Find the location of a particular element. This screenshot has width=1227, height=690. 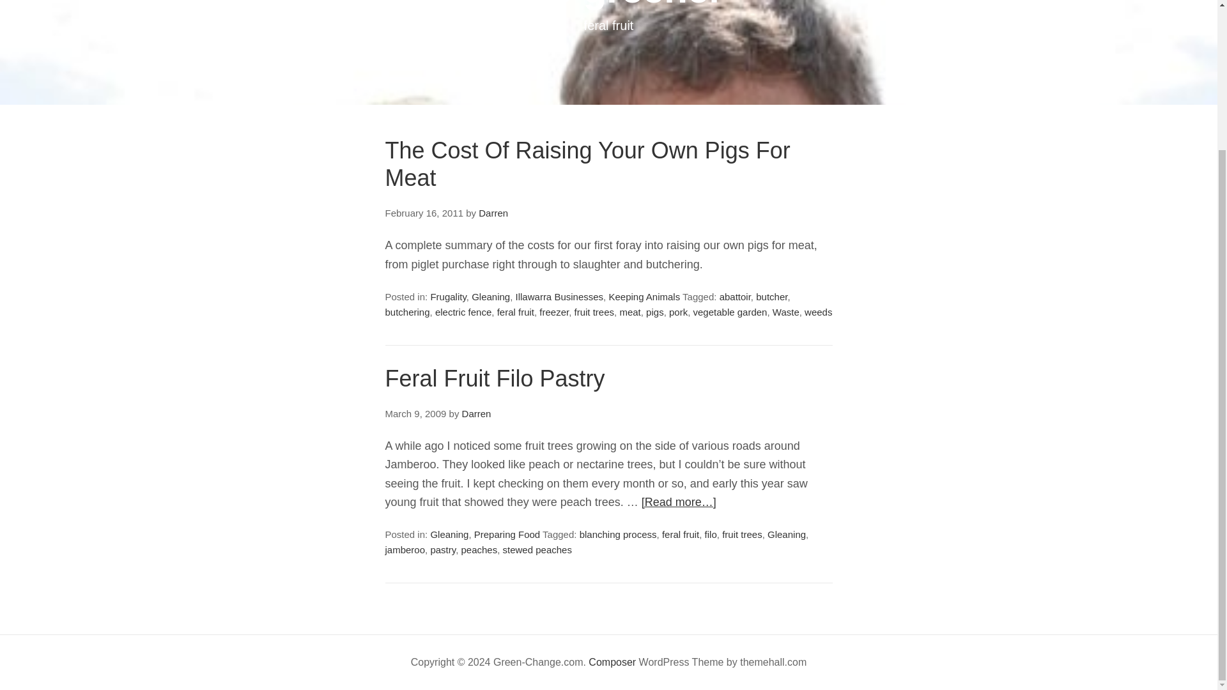

Gleaning is located at coordinates (491, 296).